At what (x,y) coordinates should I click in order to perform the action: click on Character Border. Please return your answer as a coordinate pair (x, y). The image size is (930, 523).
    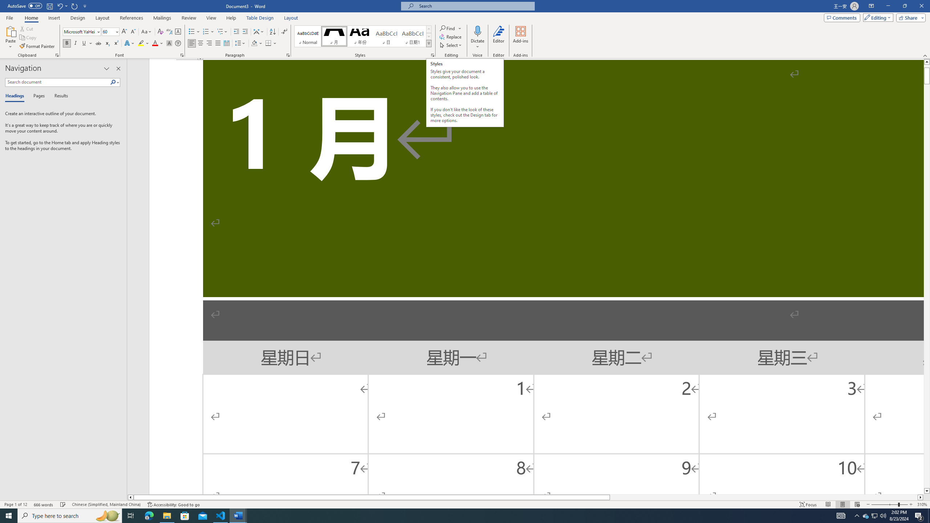
    Looking at the image, I should click on (178, 32).